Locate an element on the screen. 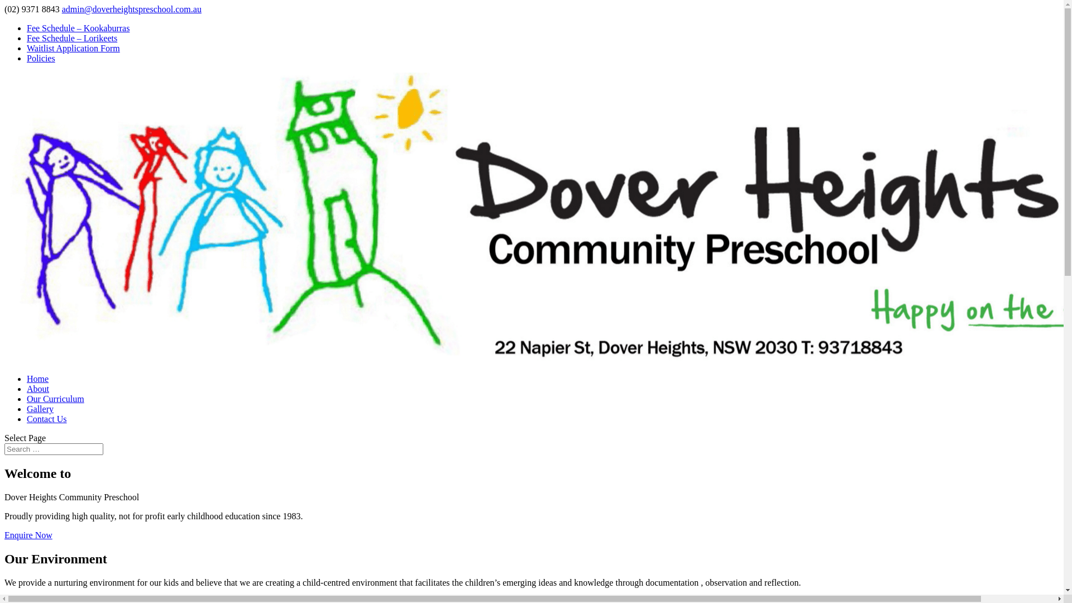 The image size is (1072, 603). Policies is located at coordinates (41, 58).